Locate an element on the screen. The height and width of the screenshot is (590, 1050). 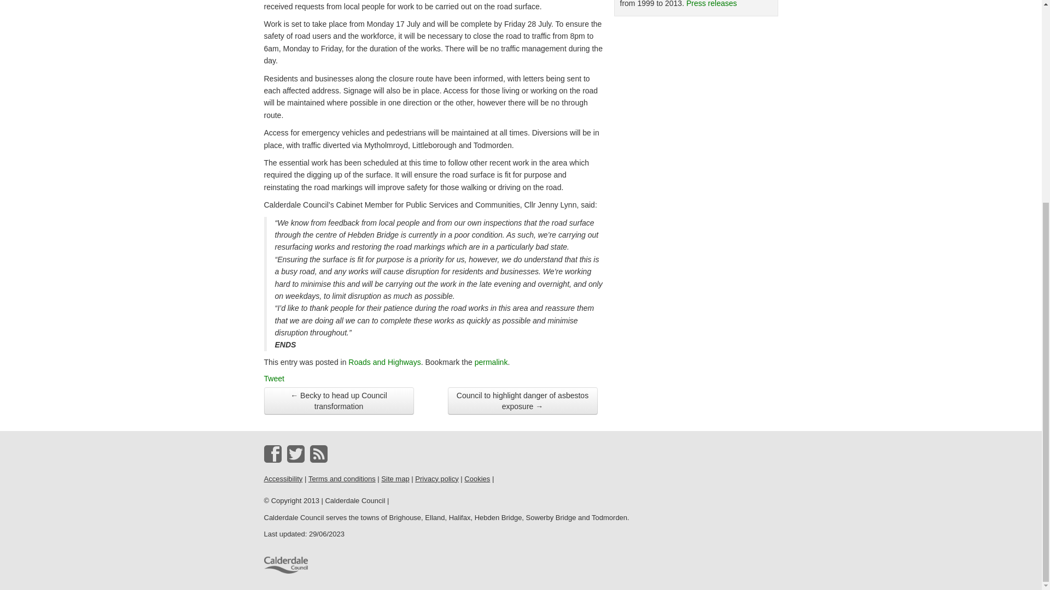
Site map is located at coordinates (395, 479).